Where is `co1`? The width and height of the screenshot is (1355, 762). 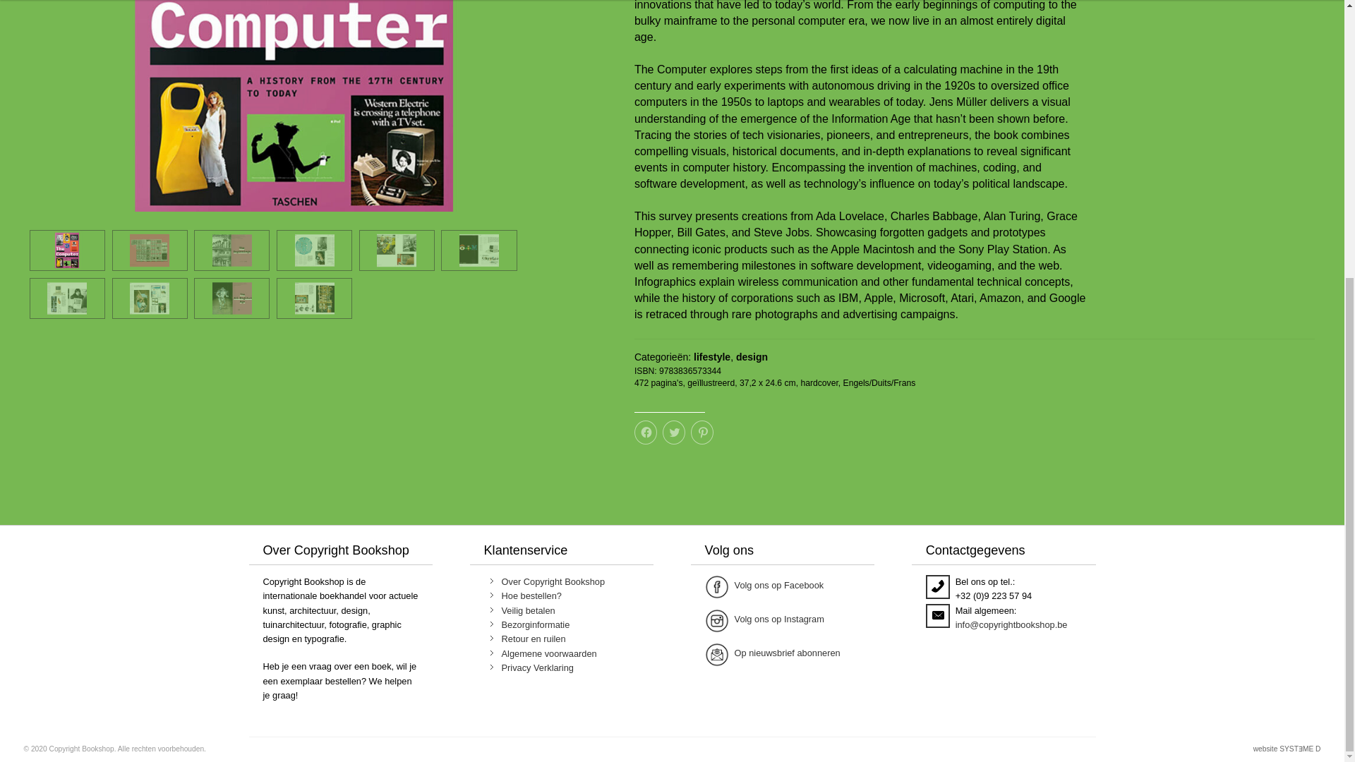
co1 is located at coordinates (294, 106).